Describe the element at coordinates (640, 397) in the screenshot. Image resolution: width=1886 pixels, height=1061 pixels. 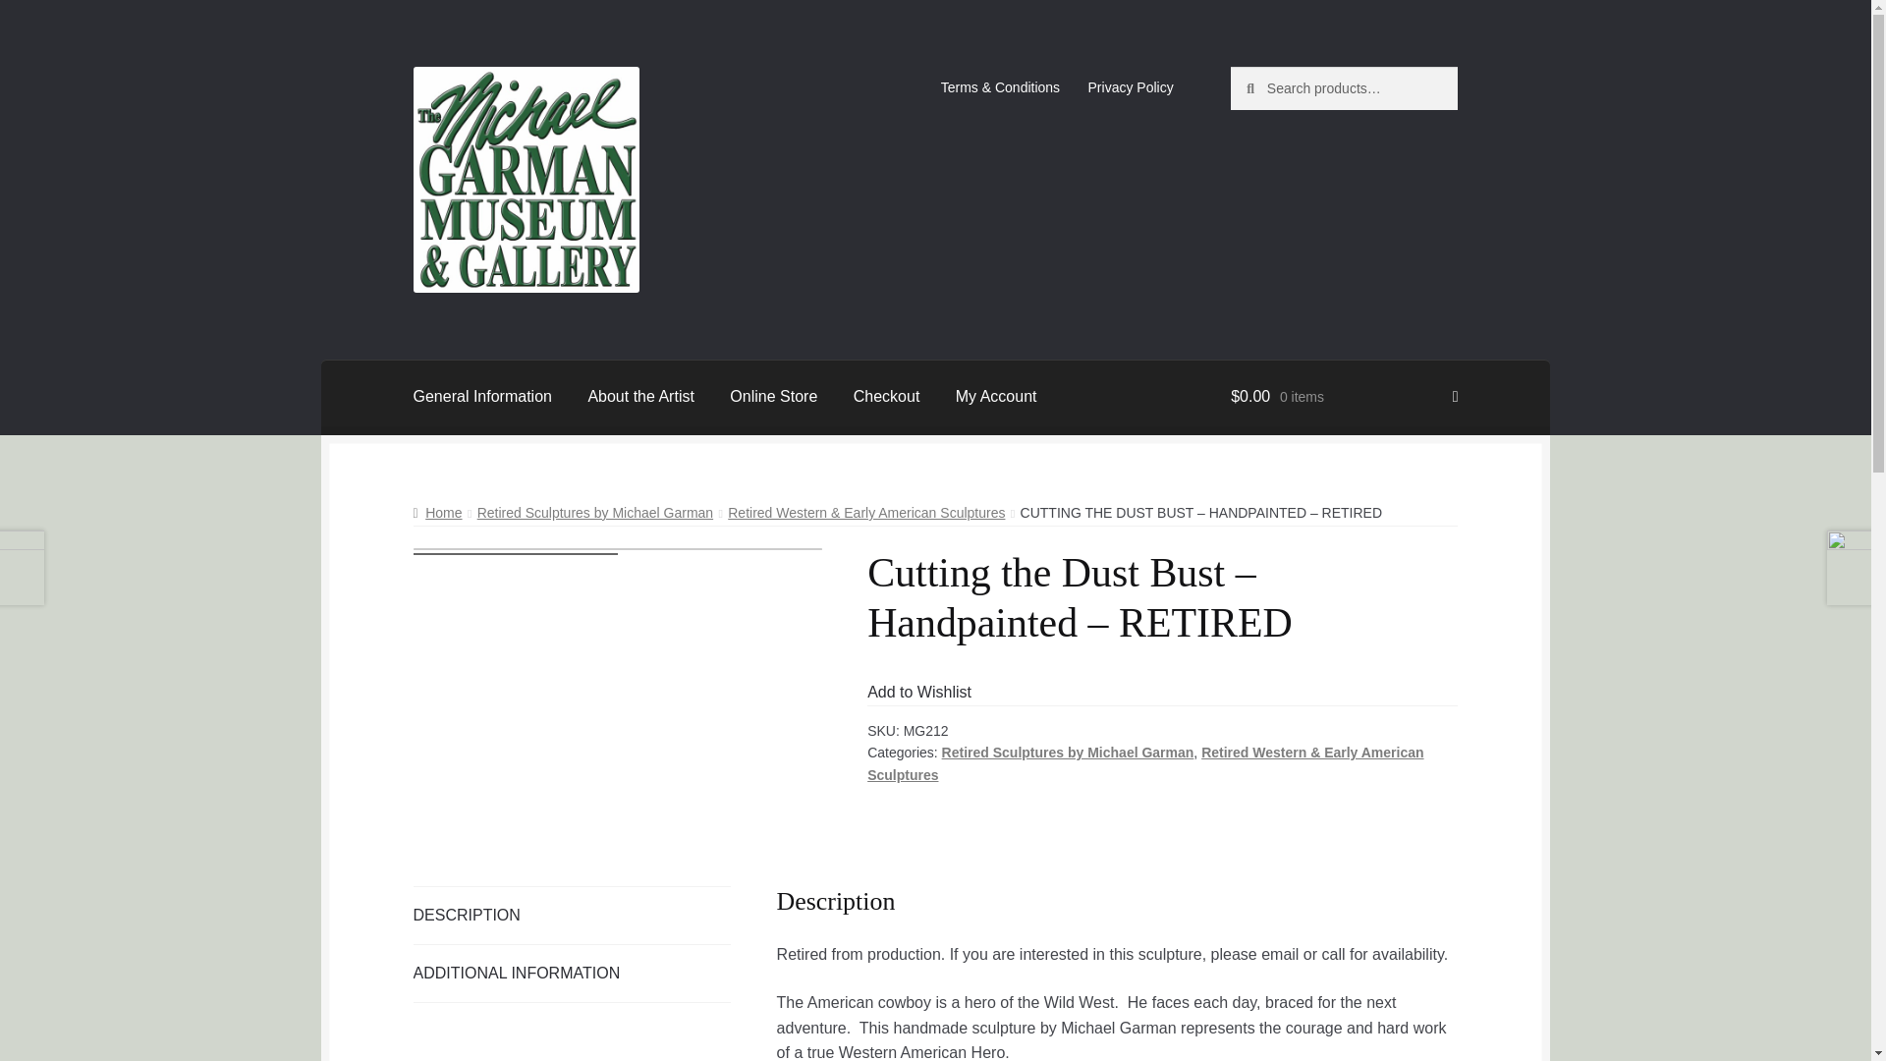
I see `About the Artist` at that location.